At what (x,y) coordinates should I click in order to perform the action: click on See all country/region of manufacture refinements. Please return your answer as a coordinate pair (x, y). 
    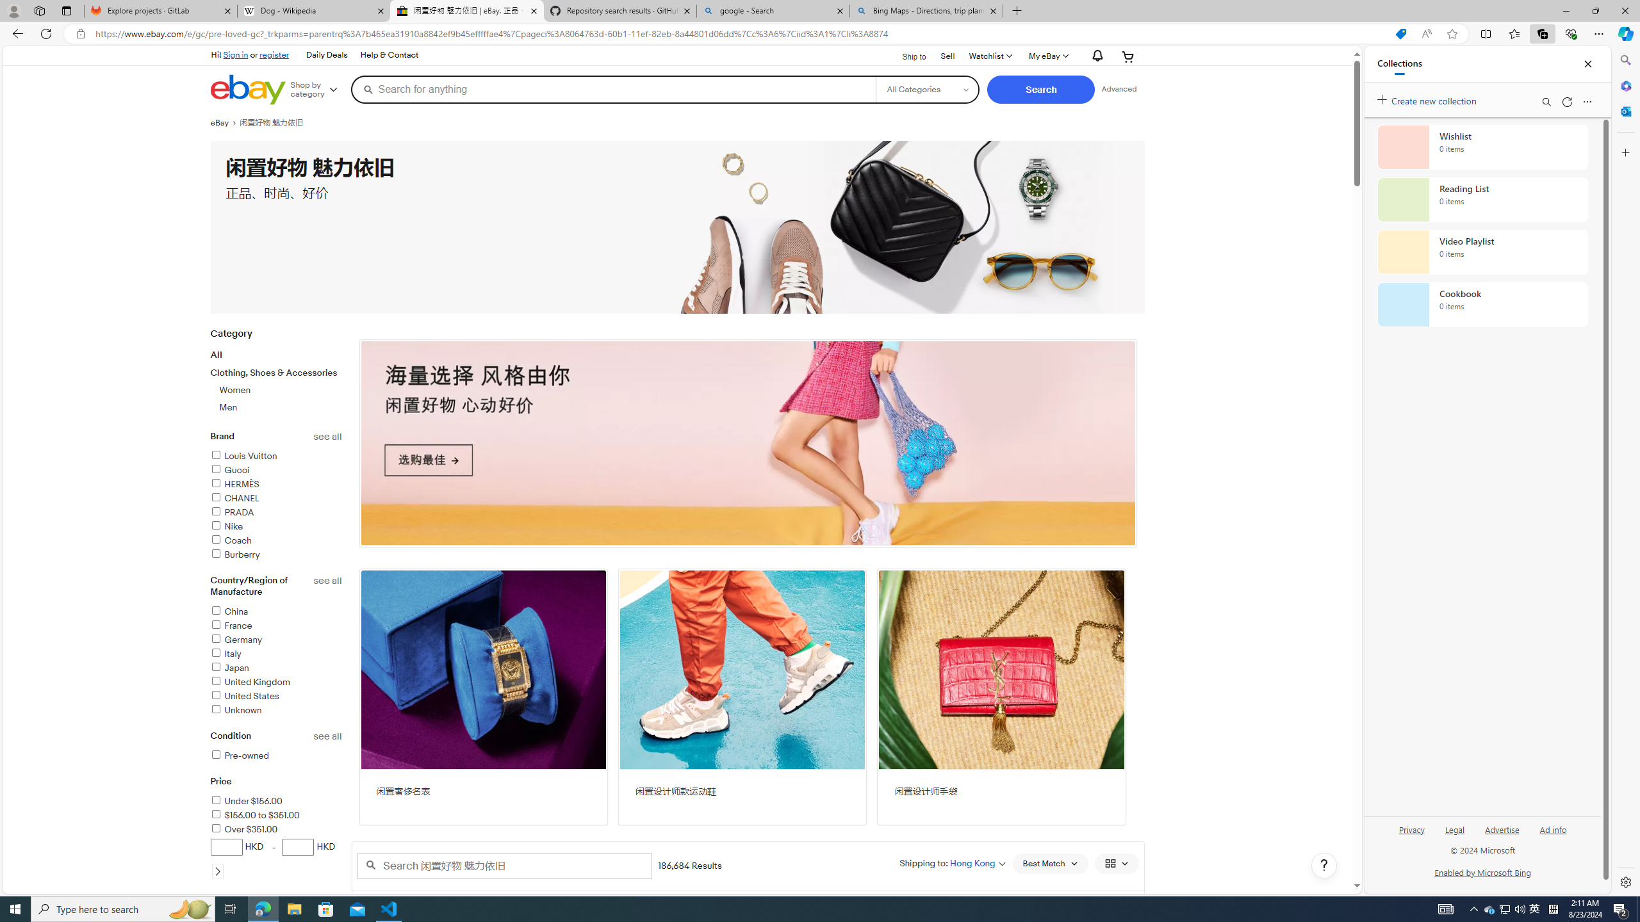
    Looking at the image, I should click on (328, 581).